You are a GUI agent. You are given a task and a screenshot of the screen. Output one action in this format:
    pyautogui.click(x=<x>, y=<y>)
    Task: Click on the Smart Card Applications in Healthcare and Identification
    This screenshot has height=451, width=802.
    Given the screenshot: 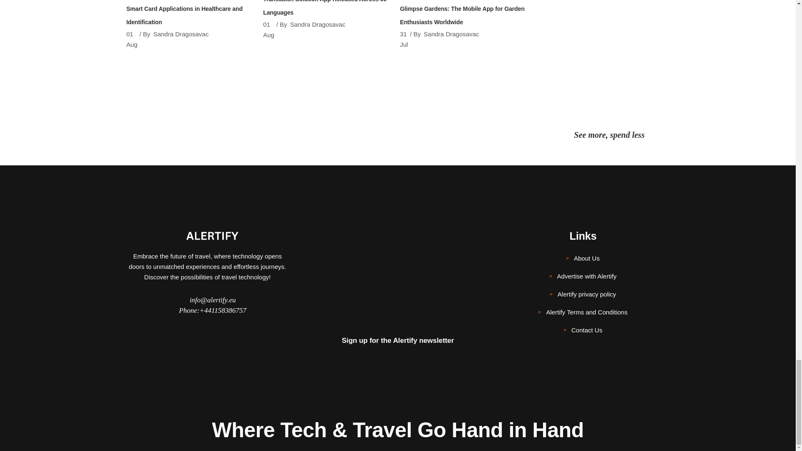 What is the action you would take?
    pyautogui.click(x=184, y=15)
    